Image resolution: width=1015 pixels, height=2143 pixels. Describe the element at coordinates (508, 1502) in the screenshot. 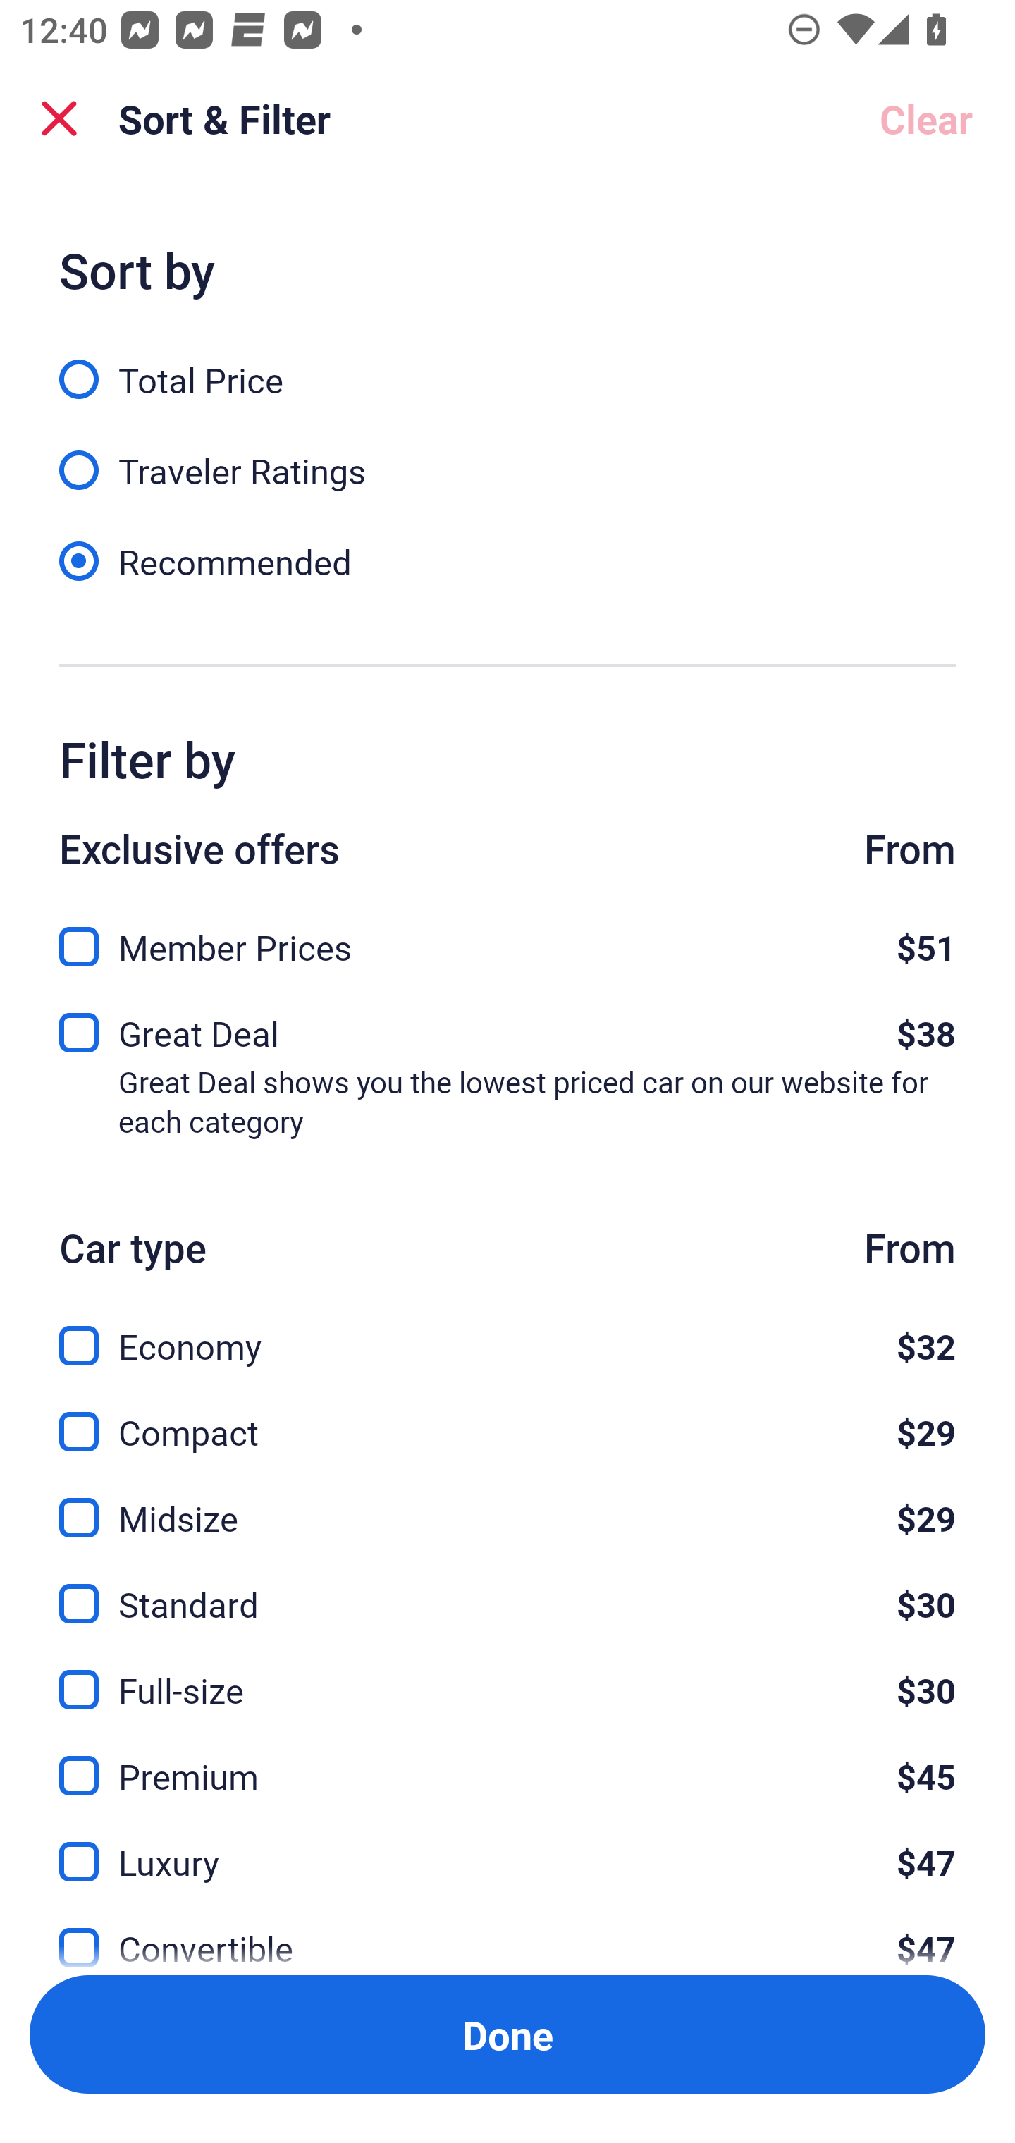

I see `Midsize, $29 Midsize $29` at that location.